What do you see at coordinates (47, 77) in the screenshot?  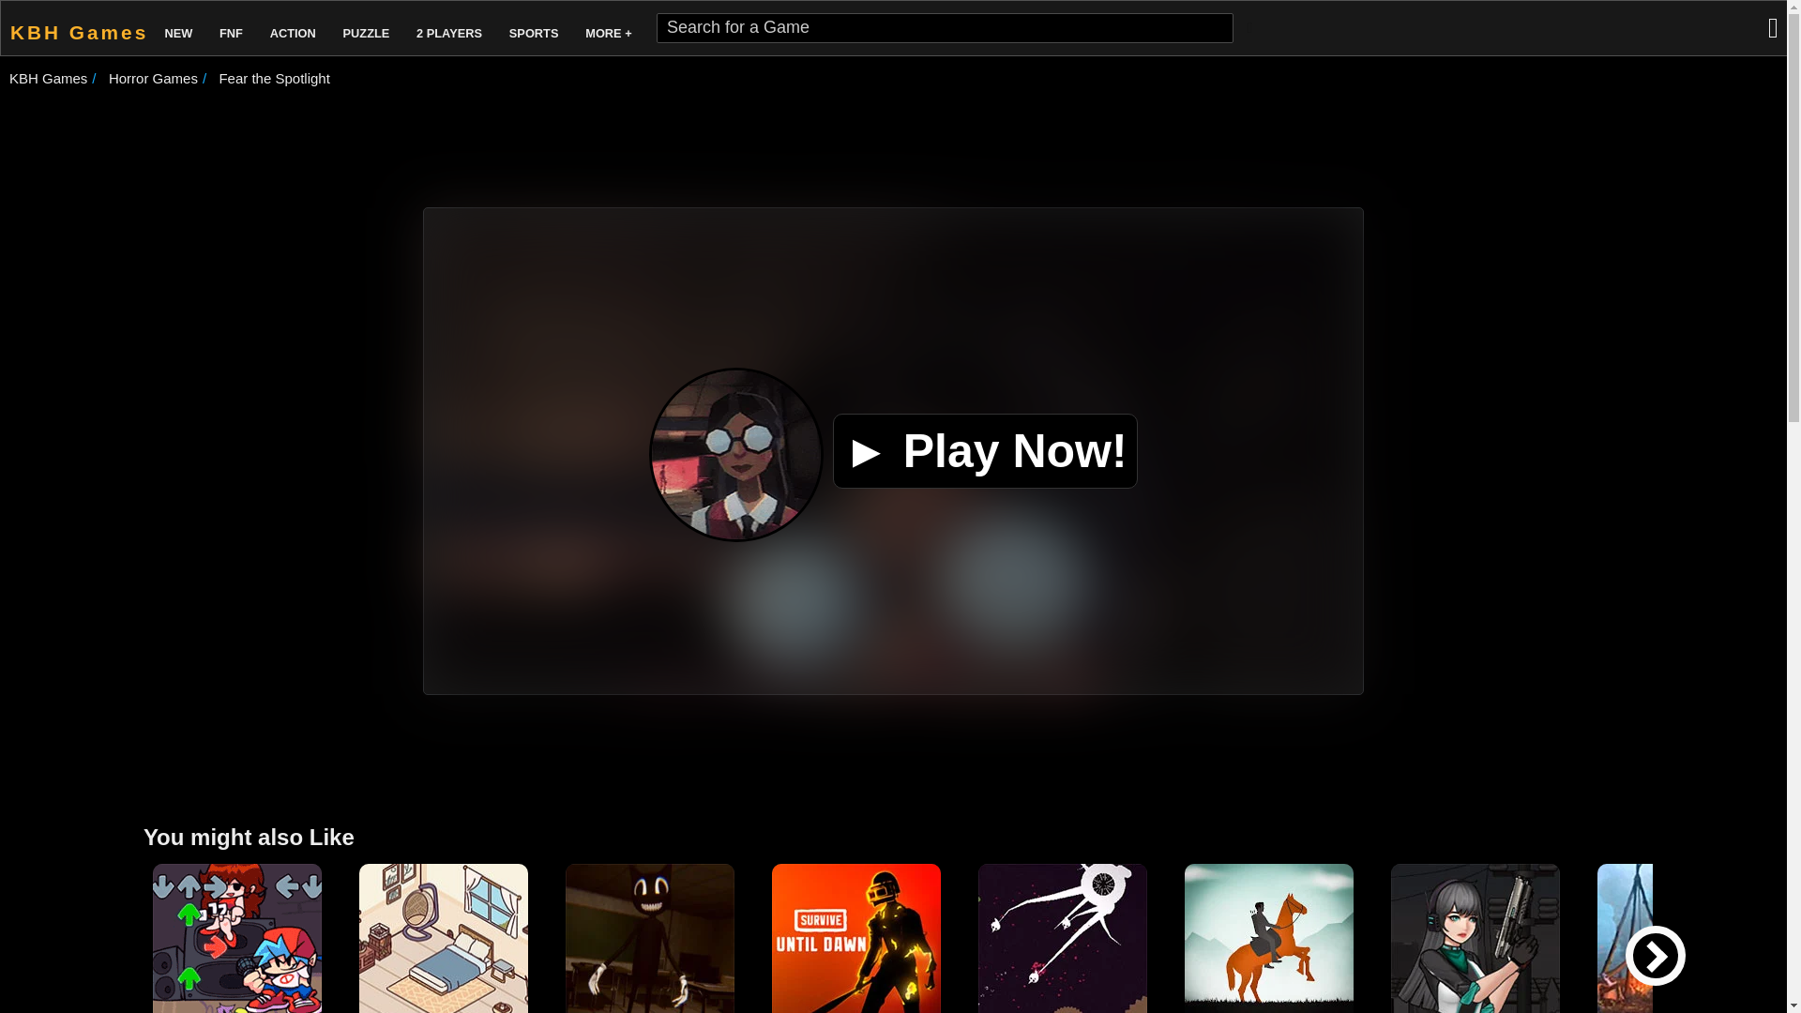 I see `KBH Games` at bounding box center [47, 77].